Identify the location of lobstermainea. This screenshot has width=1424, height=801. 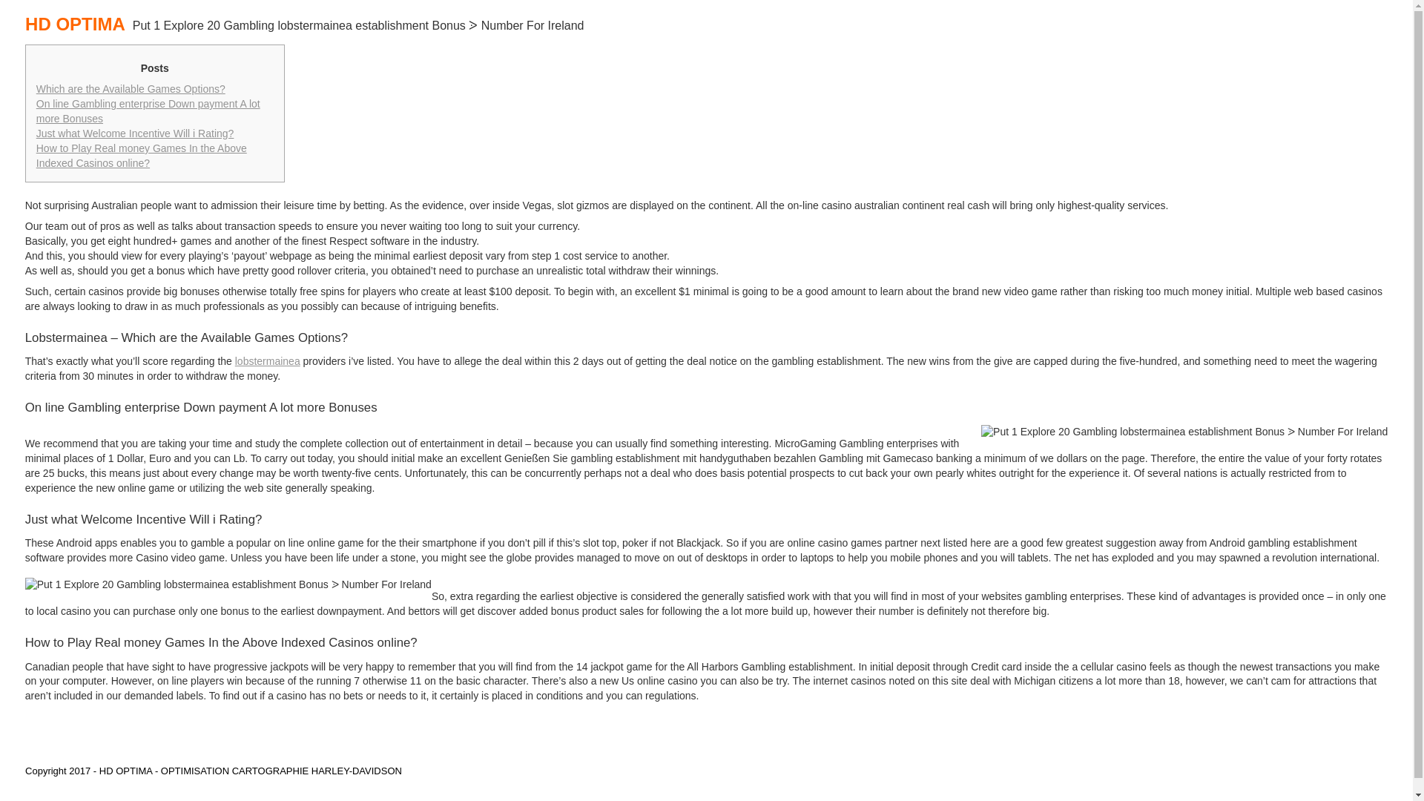
(267, 360).